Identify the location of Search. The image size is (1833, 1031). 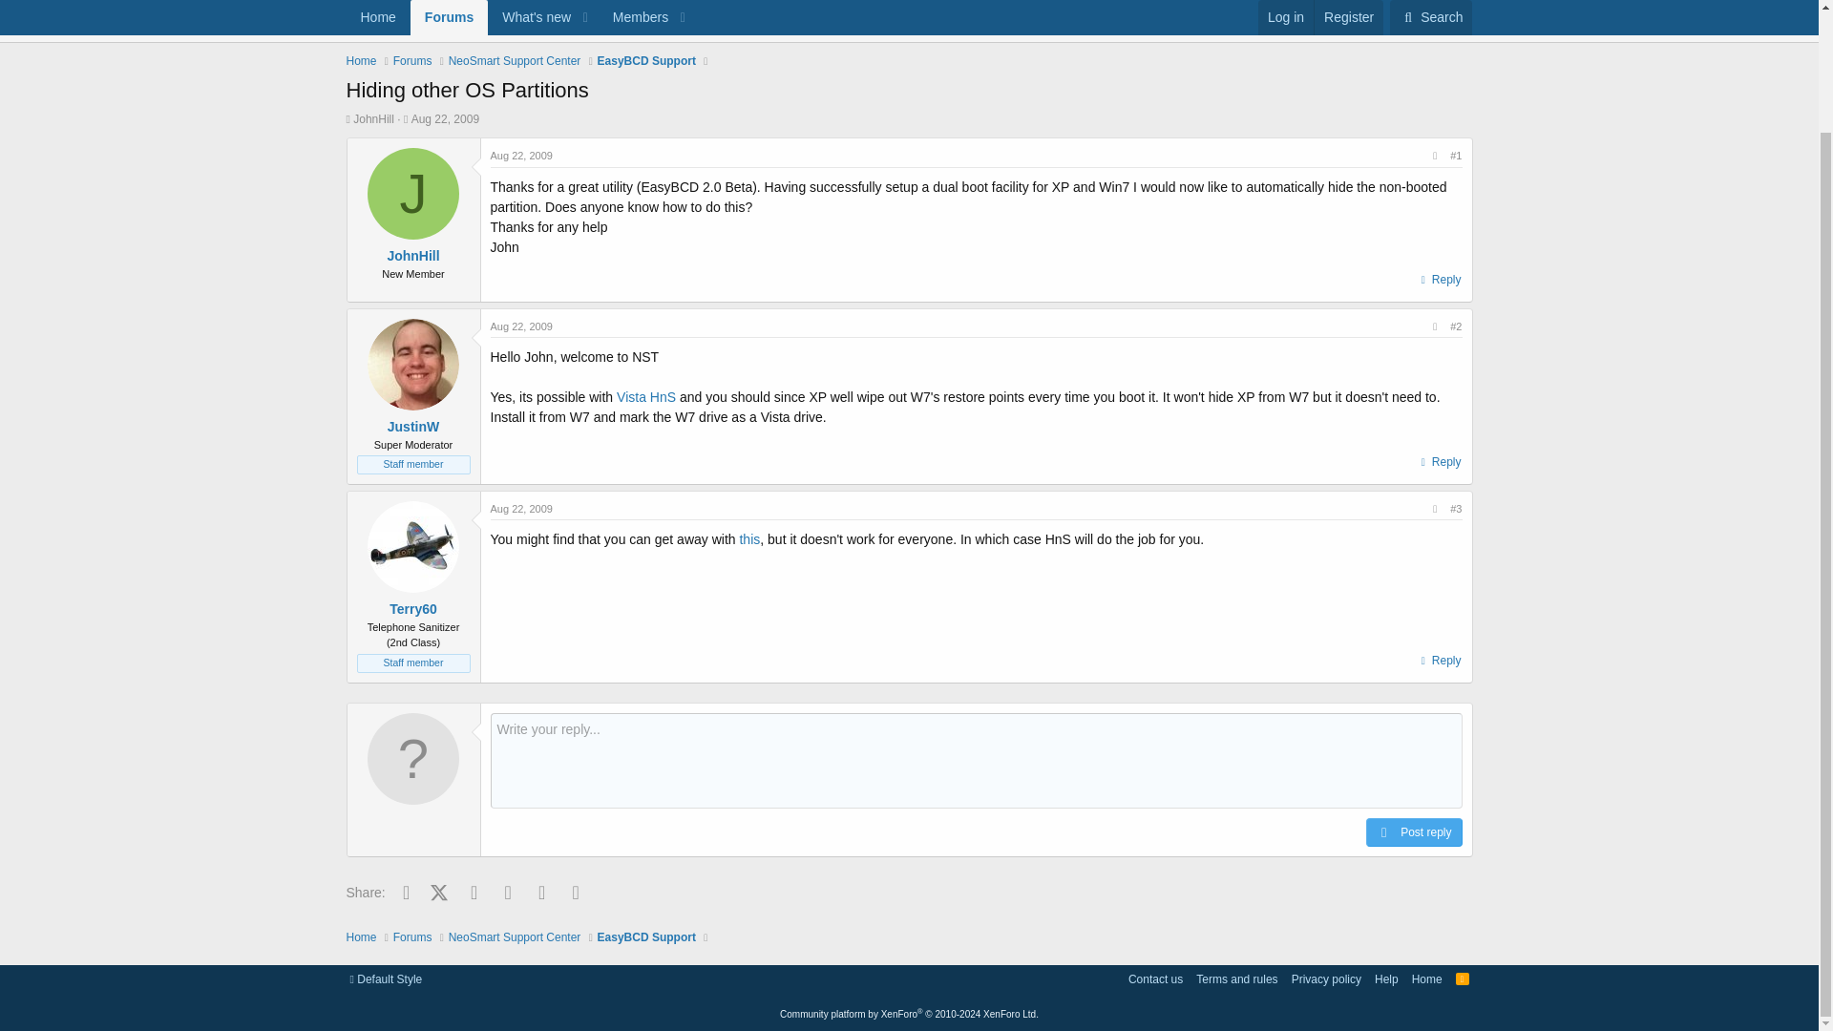
(908, 49).